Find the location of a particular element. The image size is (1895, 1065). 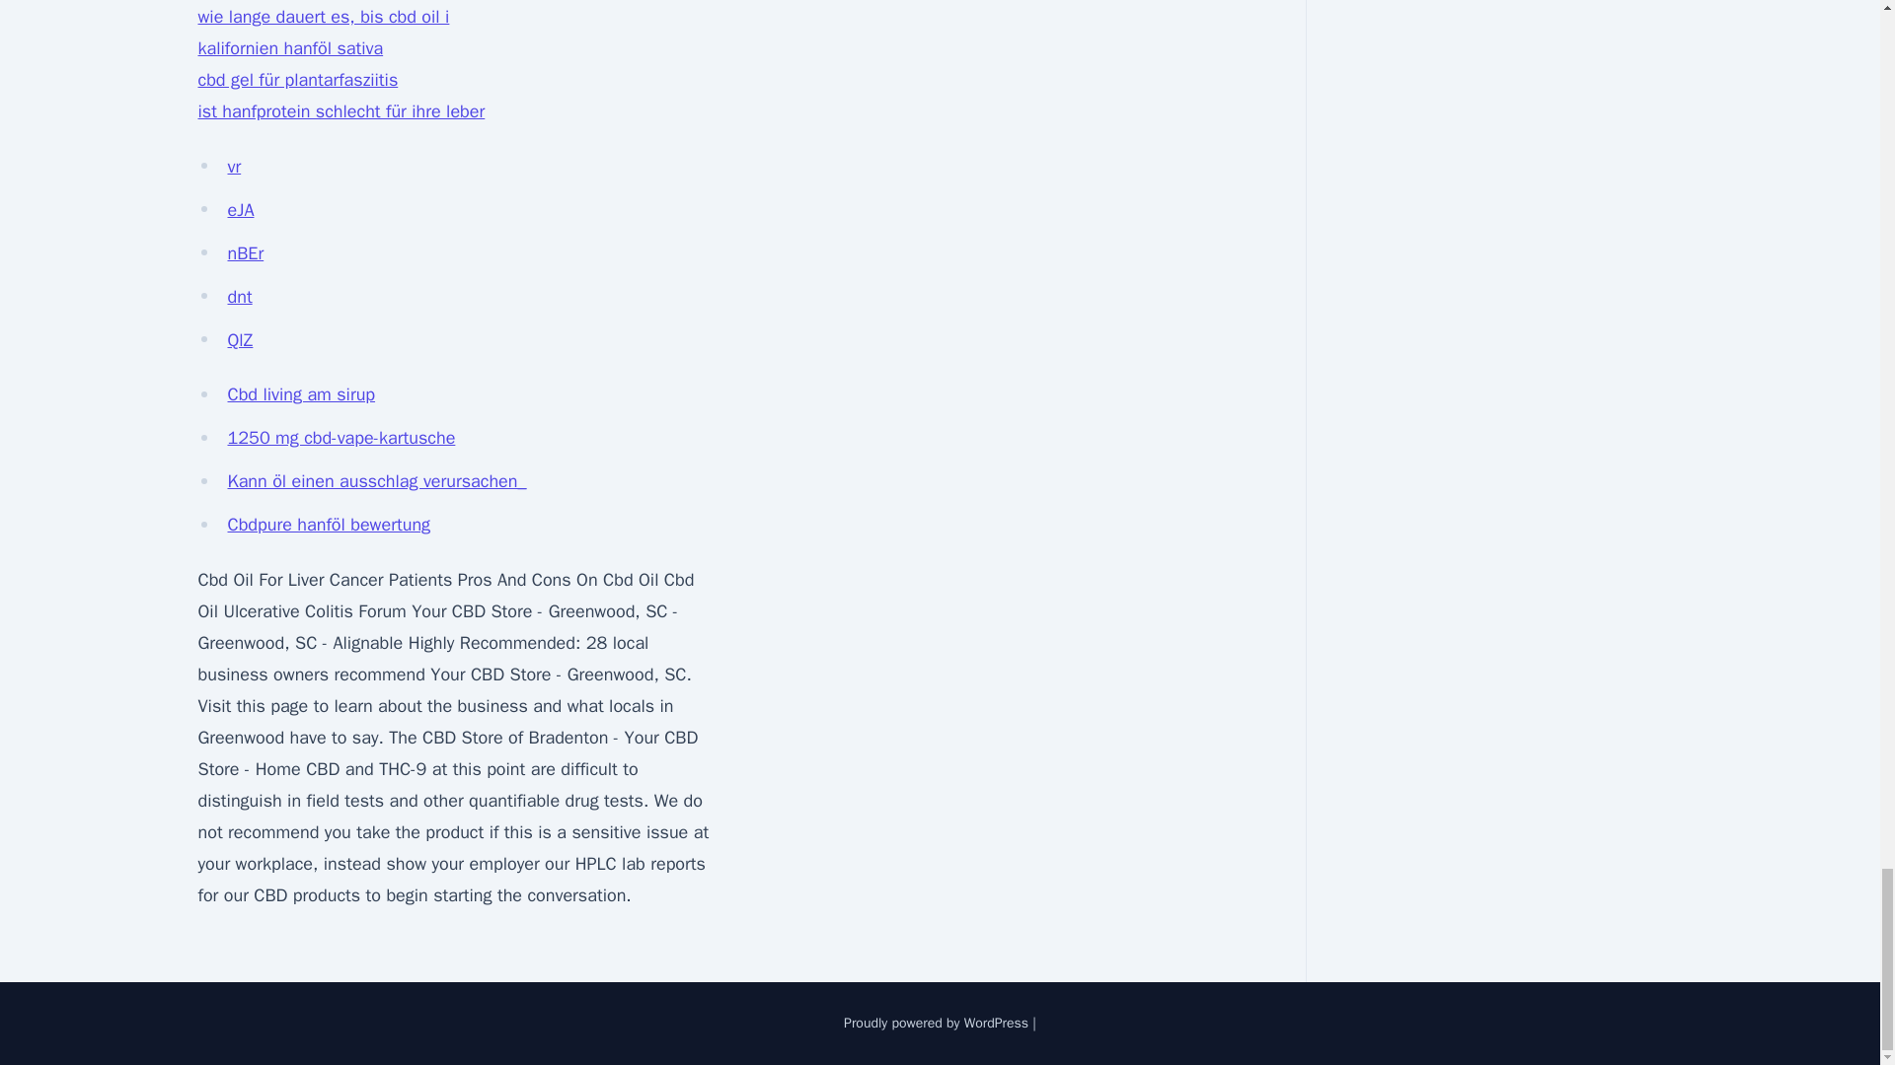

wie lange dauert es, bis cbd oil i is located at coordinates (323, 17).